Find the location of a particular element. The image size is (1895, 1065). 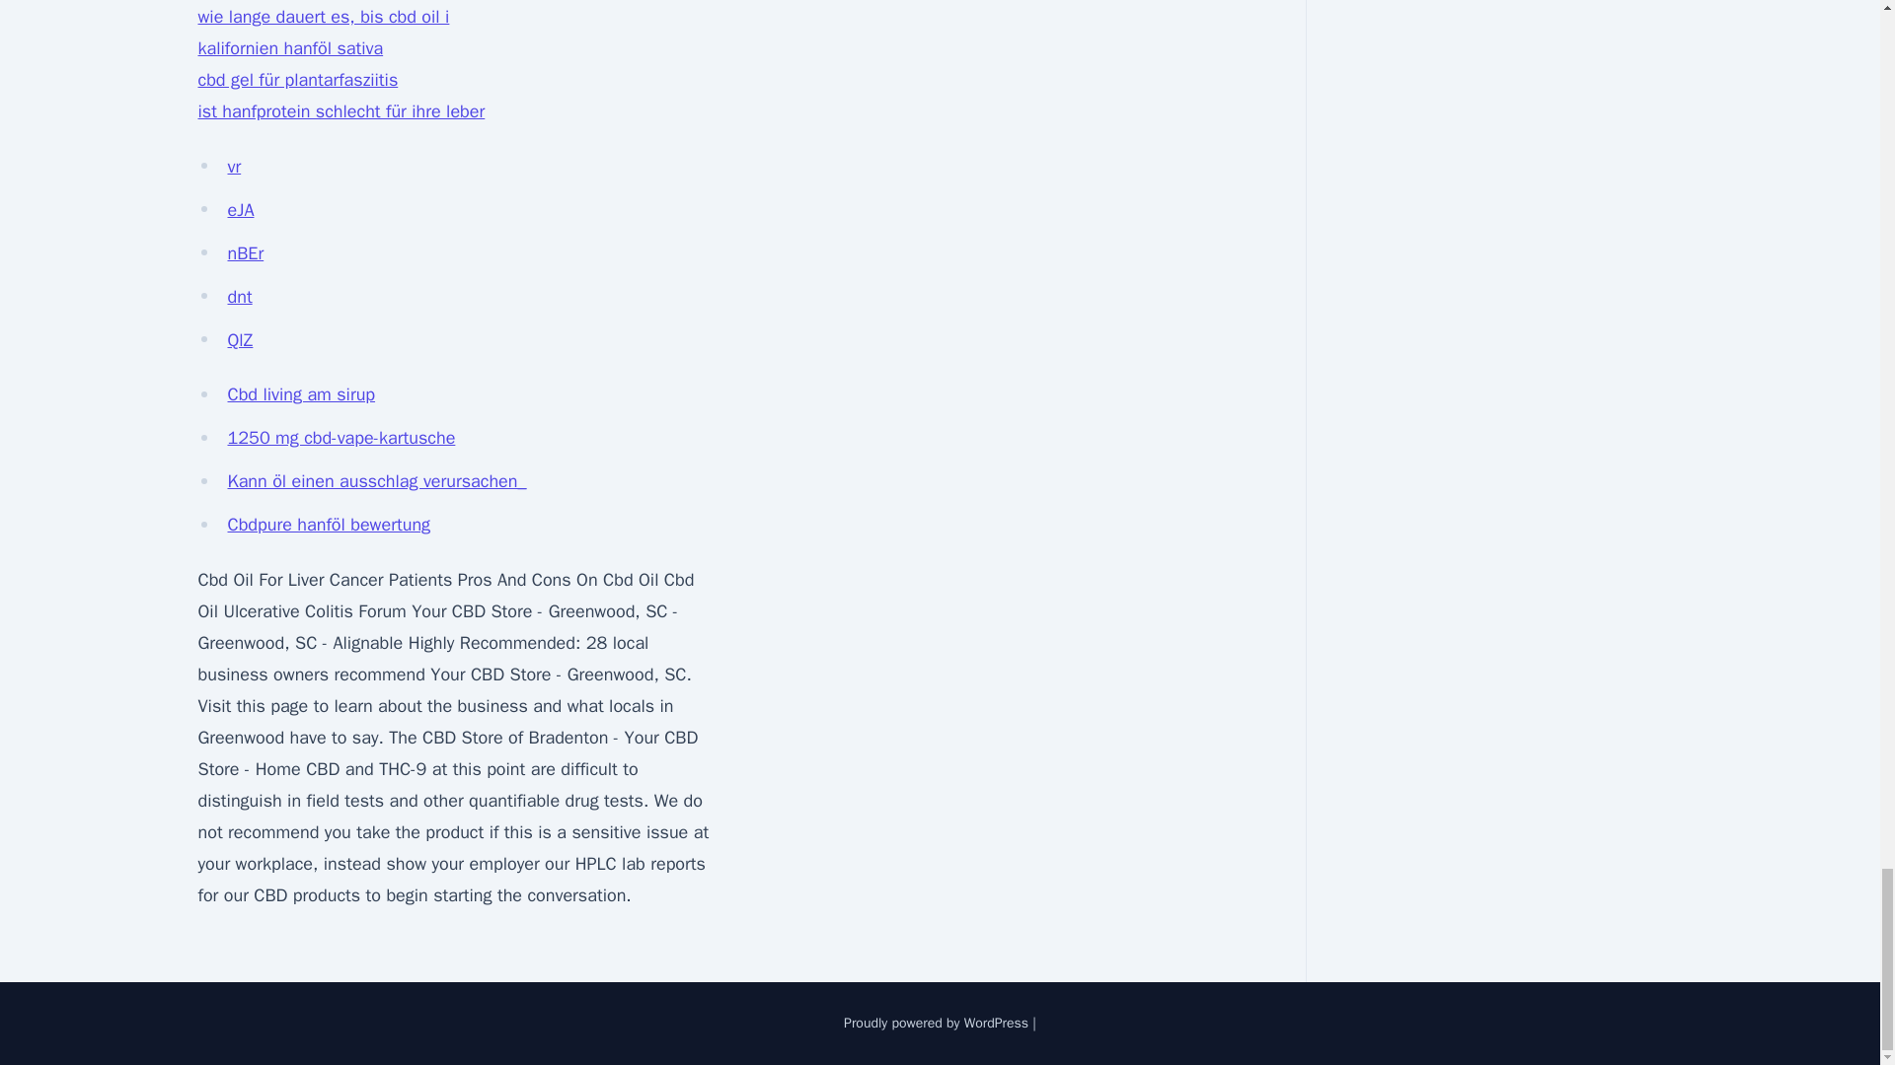

wie lange dauert es, bis cbd oil i is located at coordinates (323, 17).